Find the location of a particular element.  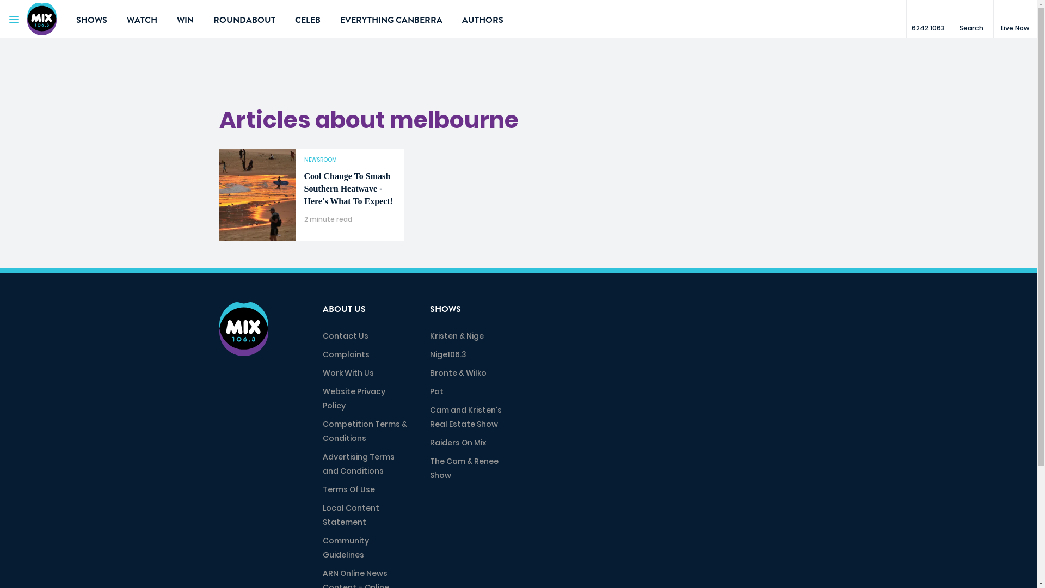

Work With Us is located at coordinates (348, 373).